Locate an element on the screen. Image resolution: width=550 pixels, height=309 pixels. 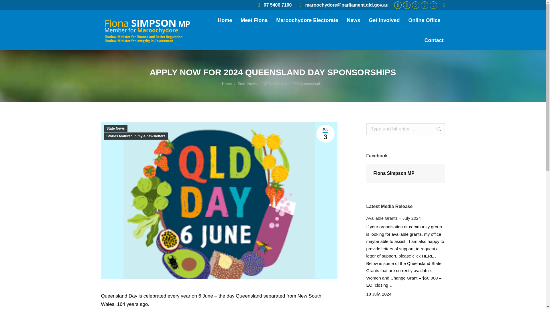
YouTube page opens in new window is located at coordinates (433, 5).